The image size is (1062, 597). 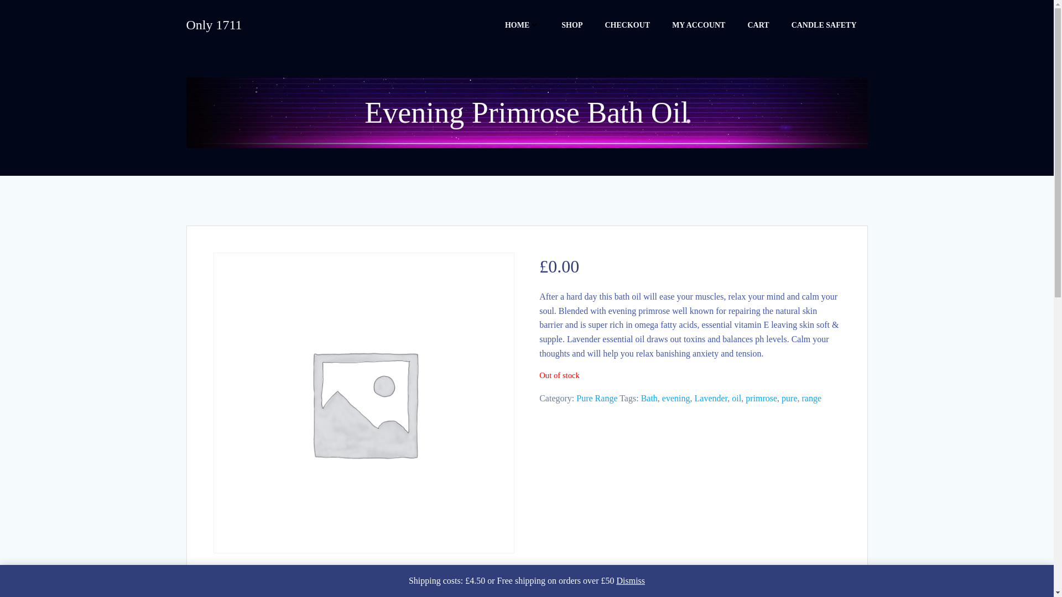 What do you see at coordinates (596, 398) in the screenshot?
I see `Pure Range` at bounding box center [596, 398].